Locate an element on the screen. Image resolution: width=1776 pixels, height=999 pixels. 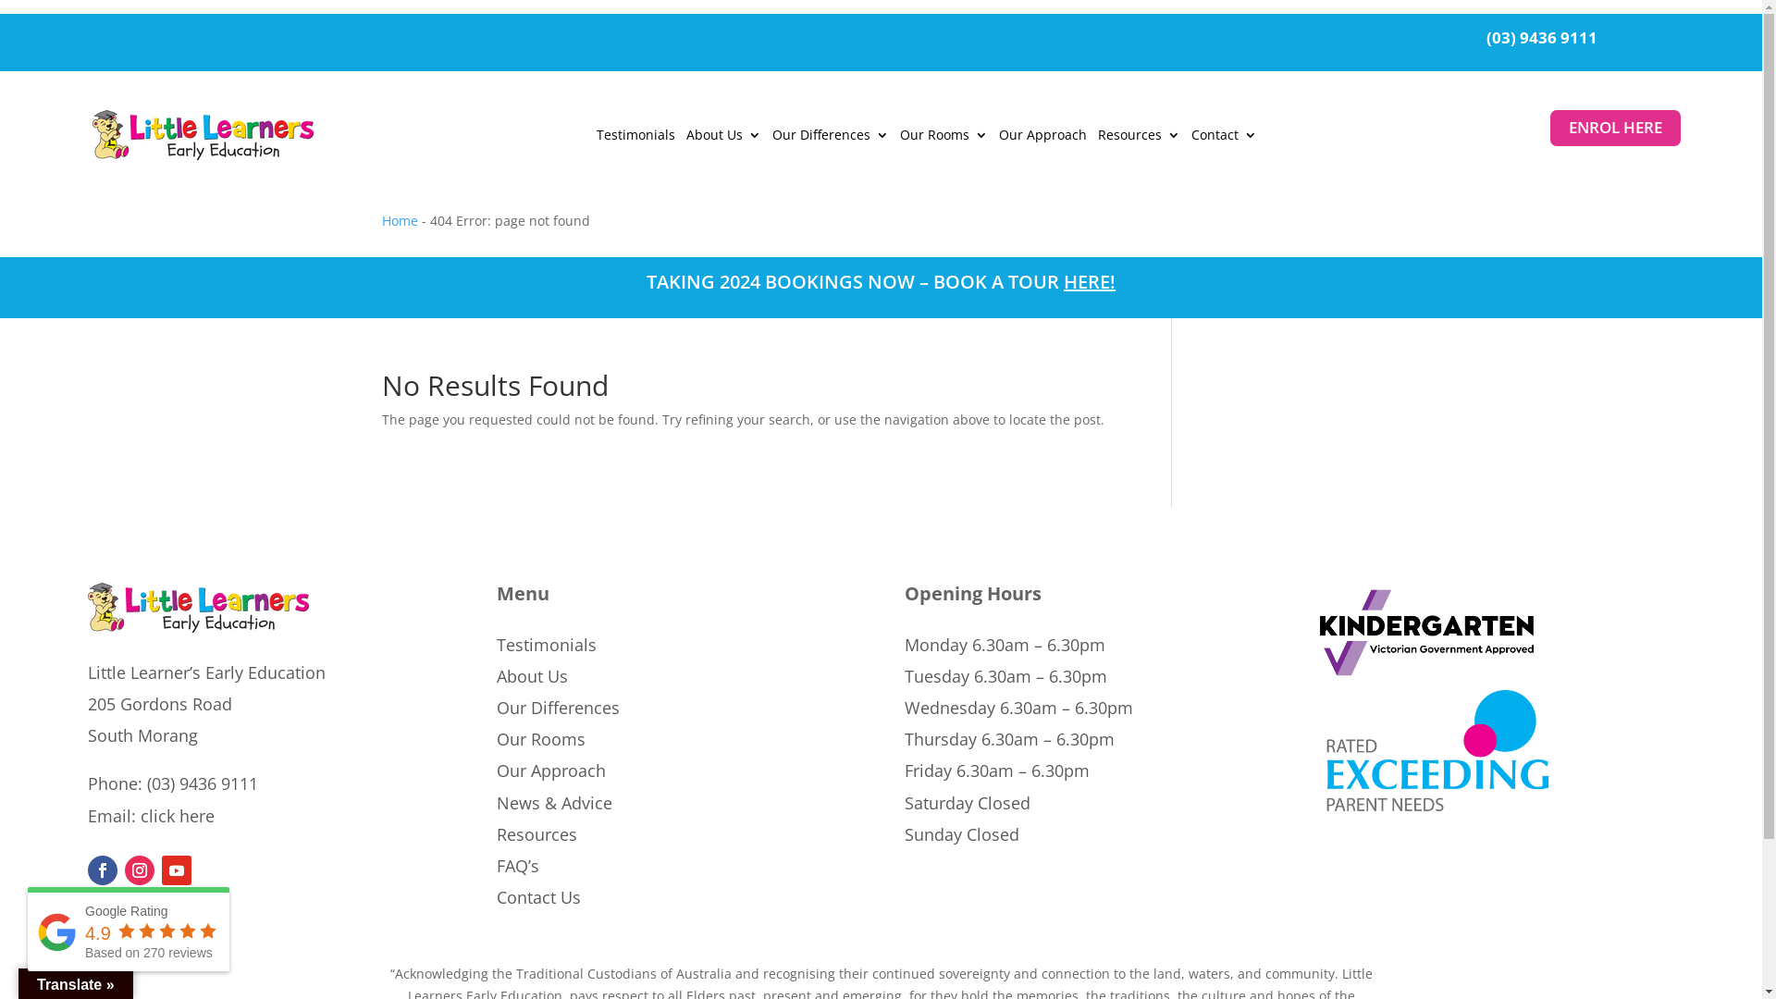
Our Approach is located at coordinates (551, 771).